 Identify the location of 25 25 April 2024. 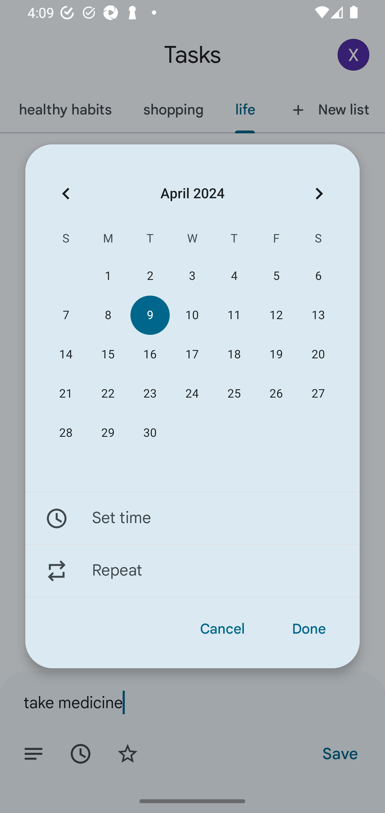
(234, 393).